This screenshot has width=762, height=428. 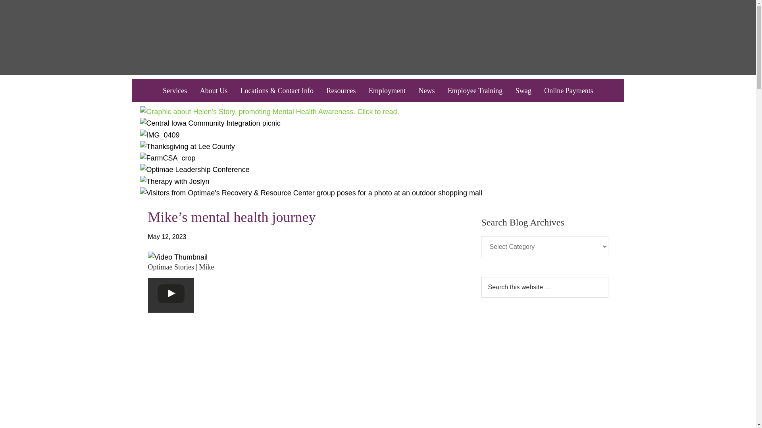 I want to click on Online Payments, so click(x=569, y=90).